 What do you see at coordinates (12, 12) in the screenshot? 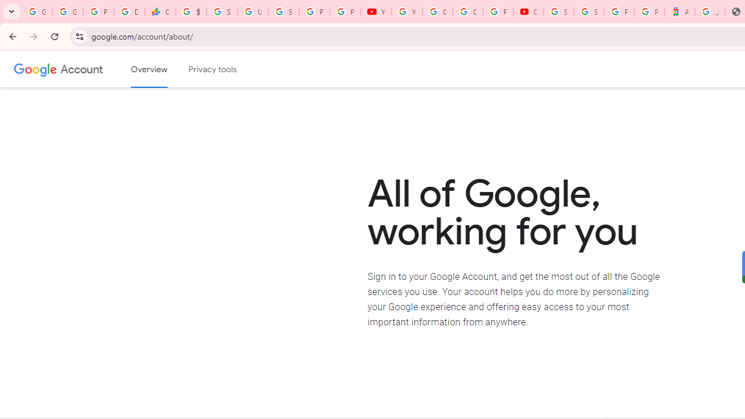
I see `Search tabs` at bounding box center [12, 12].